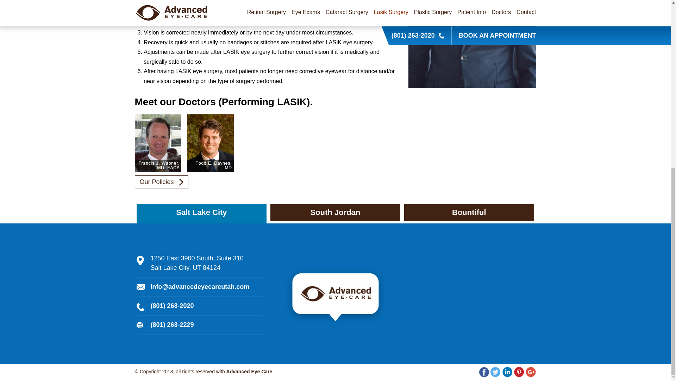 The image size is (676, 380). I want to click on Facebook, so click(484, 372).